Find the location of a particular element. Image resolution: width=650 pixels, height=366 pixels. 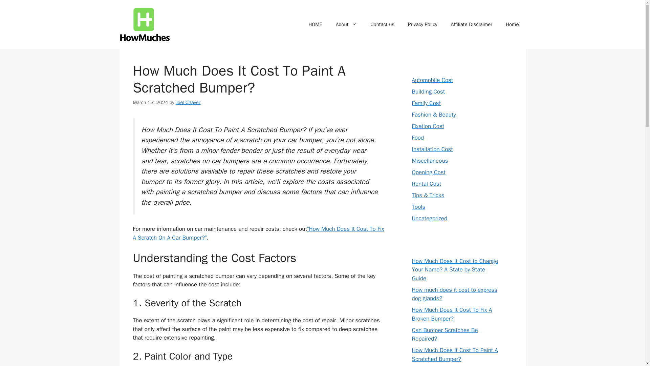

Fixation Cost is located at coordinates (428, 126).